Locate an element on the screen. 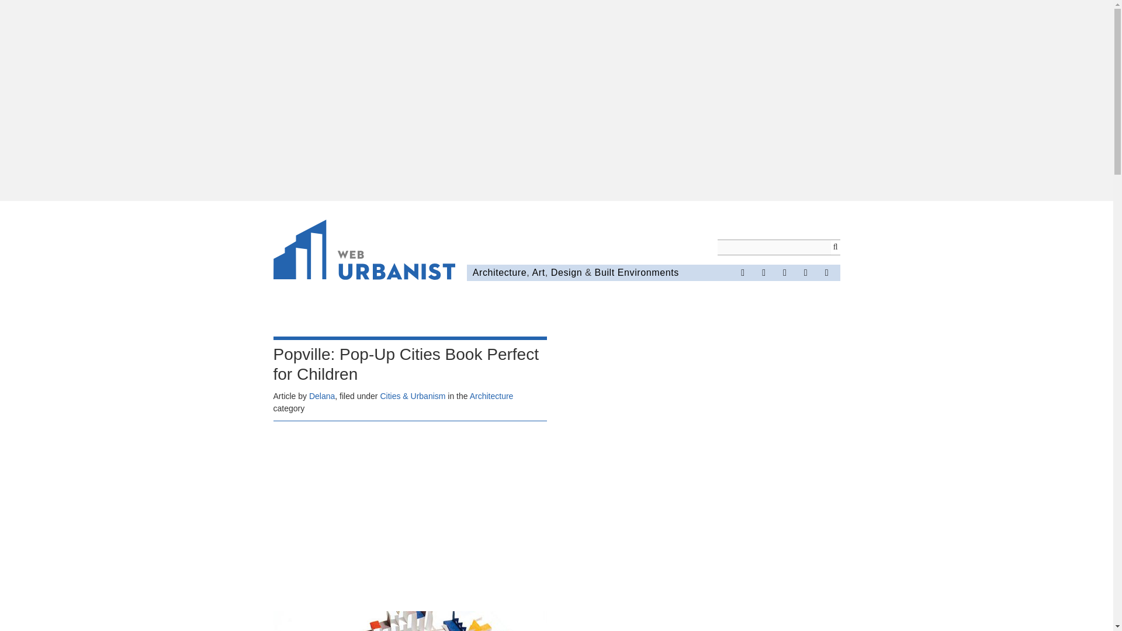  Delana is located at coordinates (321, 396).